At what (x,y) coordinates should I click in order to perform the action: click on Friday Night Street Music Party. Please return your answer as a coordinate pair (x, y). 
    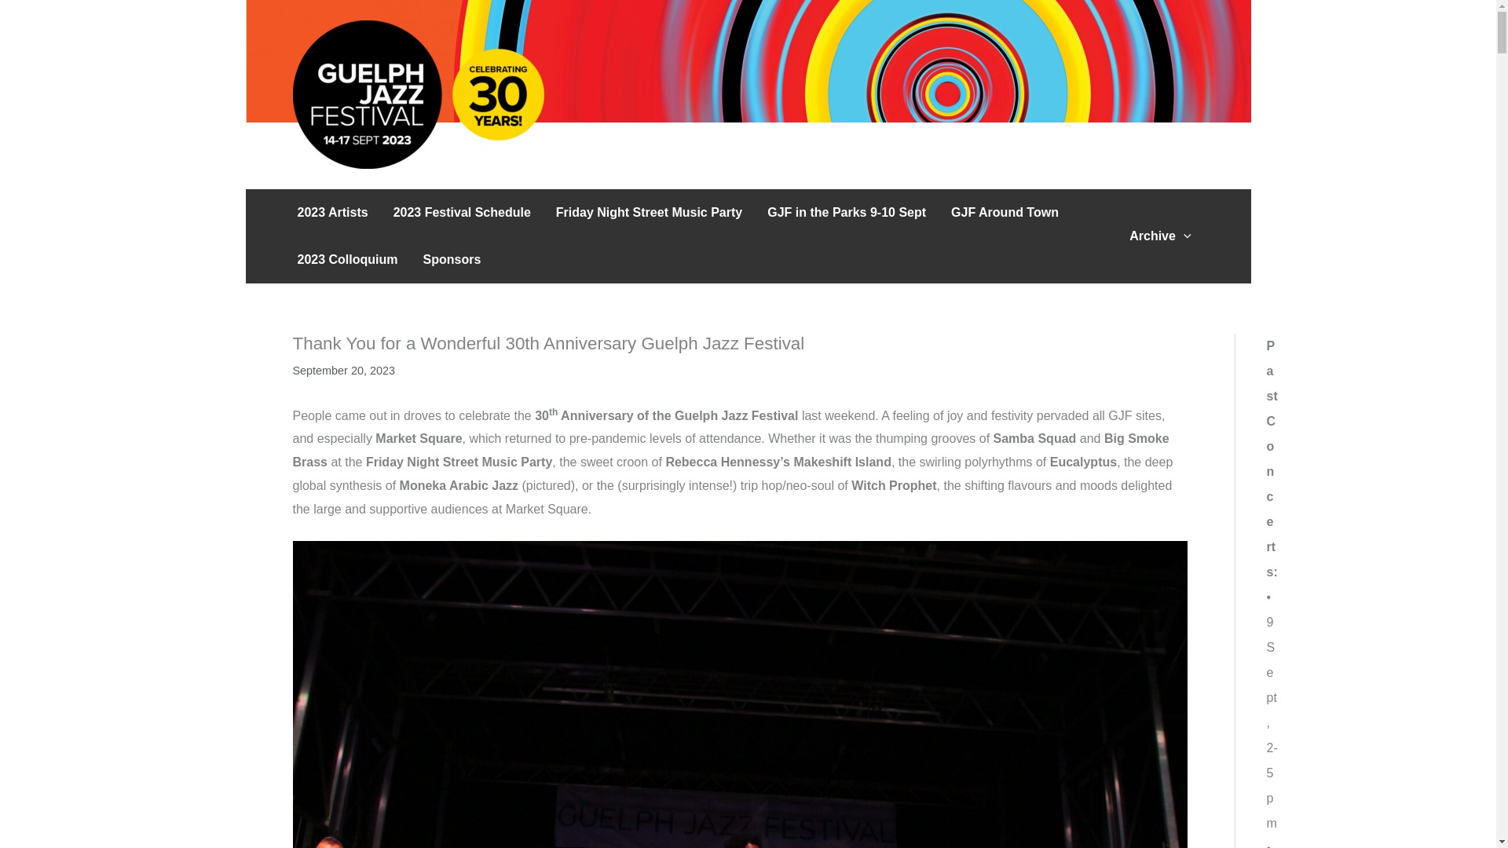
    Looking at the image, I should click on (649, 212).